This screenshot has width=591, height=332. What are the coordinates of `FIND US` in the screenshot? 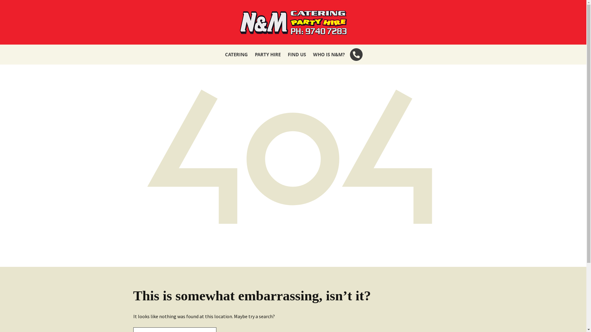 It's located at (296, 55).